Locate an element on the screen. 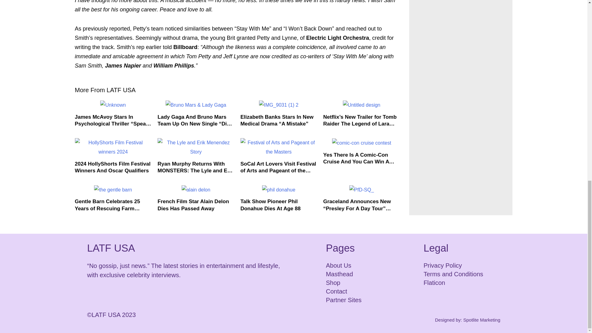 This screenshot has width=592, height=333. Untitled design is located at coordinates (361, 105).